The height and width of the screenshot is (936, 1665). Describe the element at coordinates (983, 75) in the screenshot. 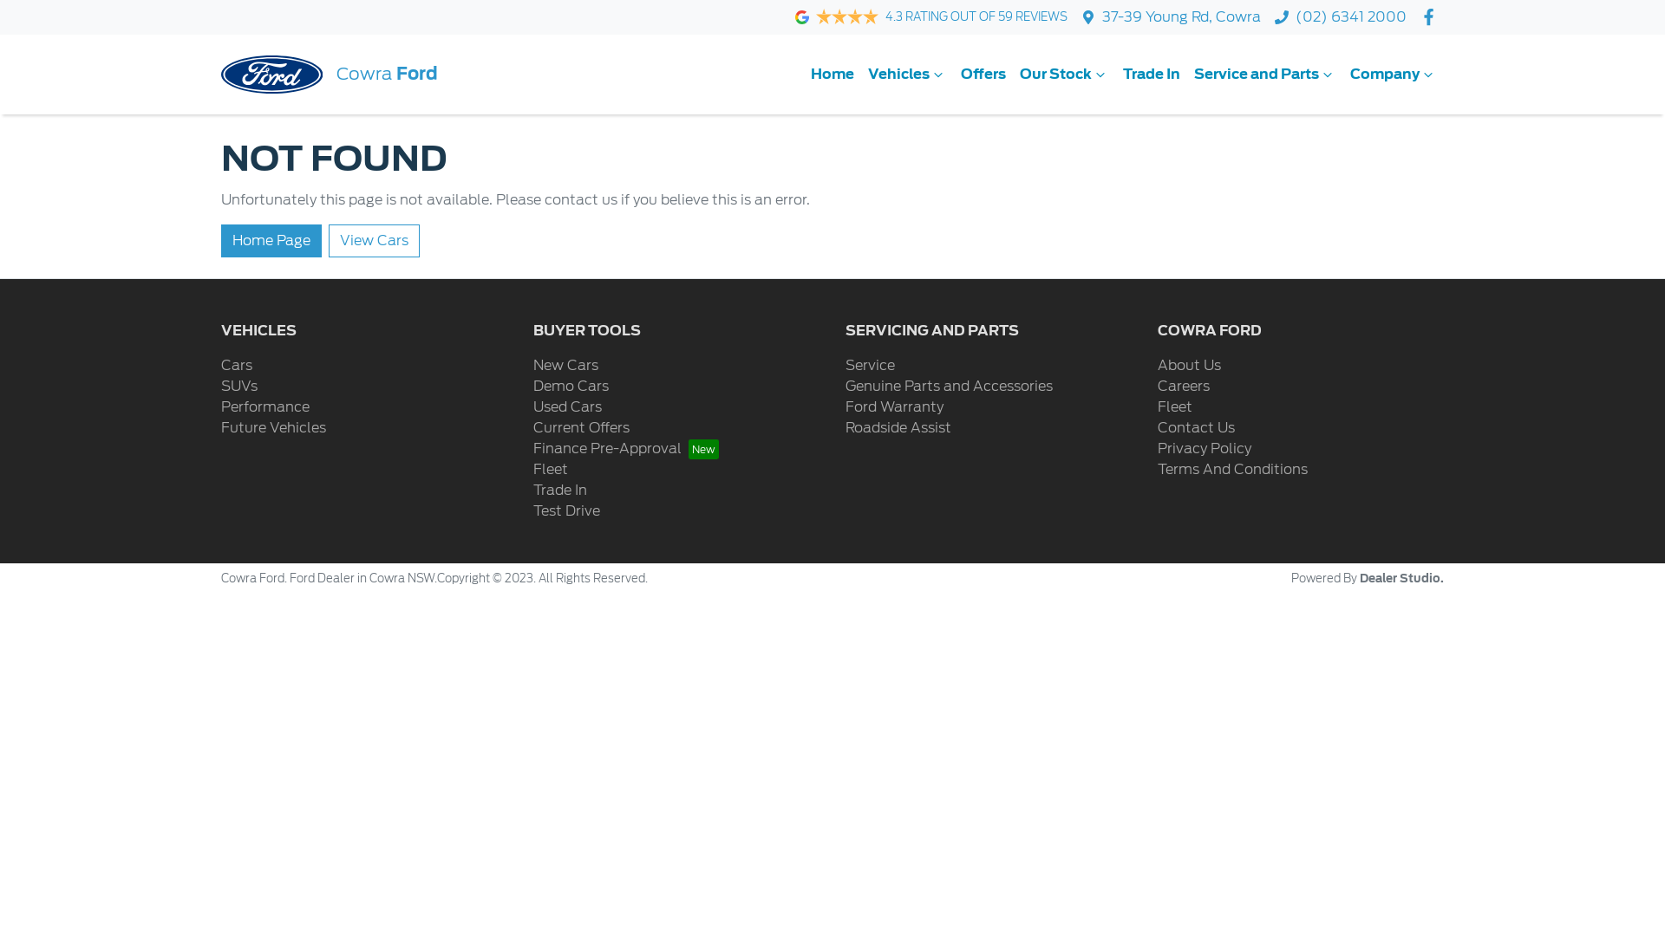

I see `Offers` at that location.